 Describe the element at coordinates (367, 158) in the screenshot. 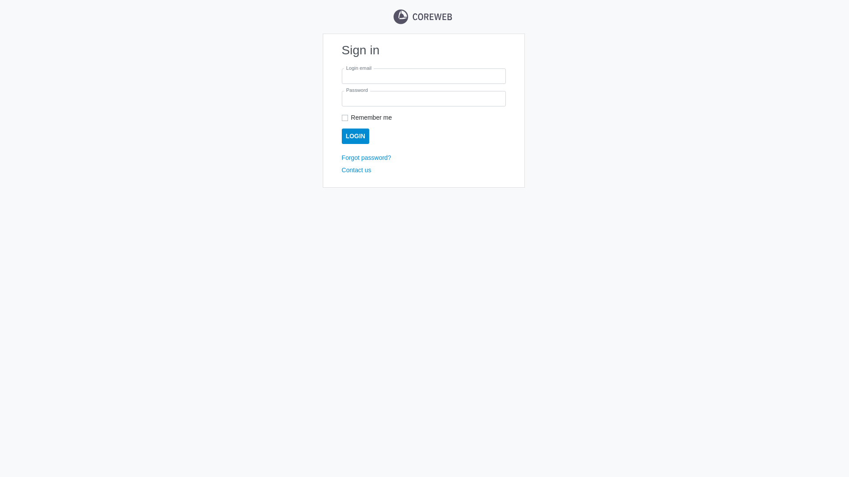

I see `Forgot password?` at that location.